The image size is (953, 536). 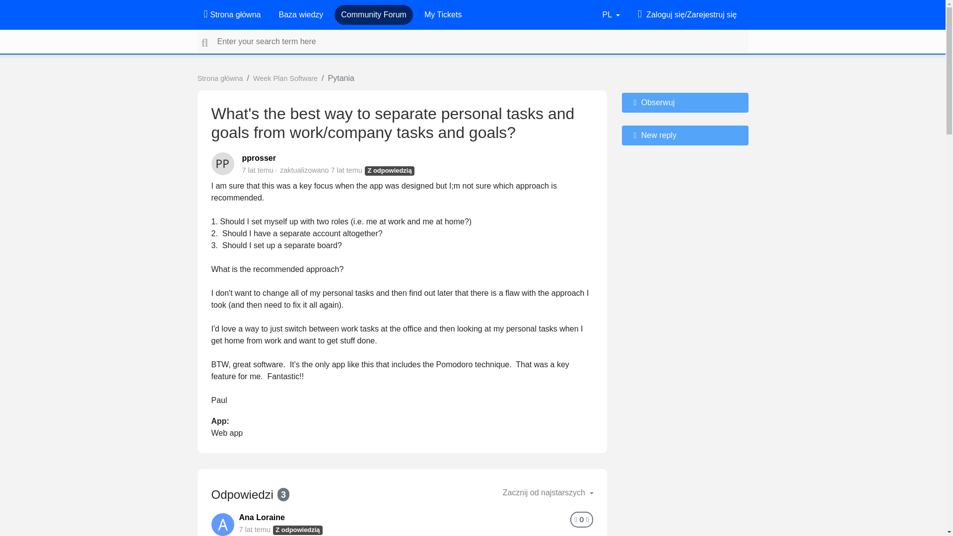 What do you see at coordinates (443, 14) in the screenshot?
I see `My Tickets` at bounding box center [443, 14].